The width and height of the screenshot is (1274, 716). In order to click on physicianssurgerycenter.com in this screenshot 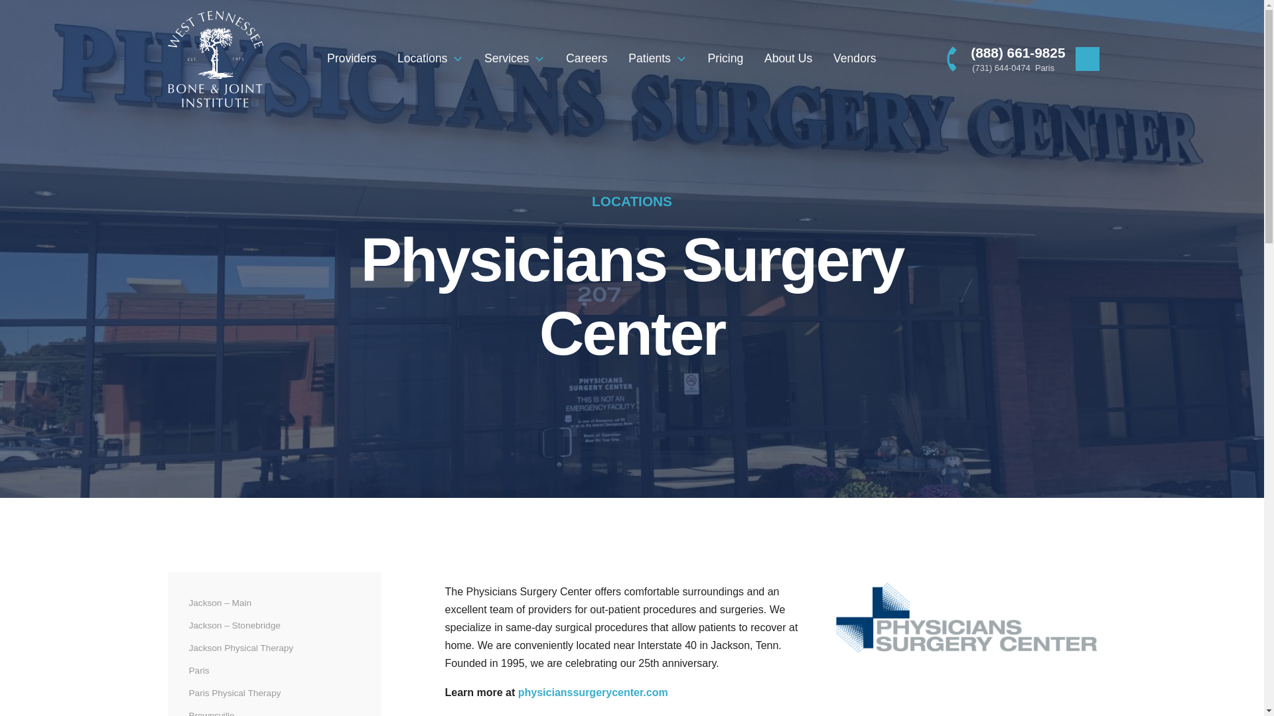, I will do `click(593, 692)`.